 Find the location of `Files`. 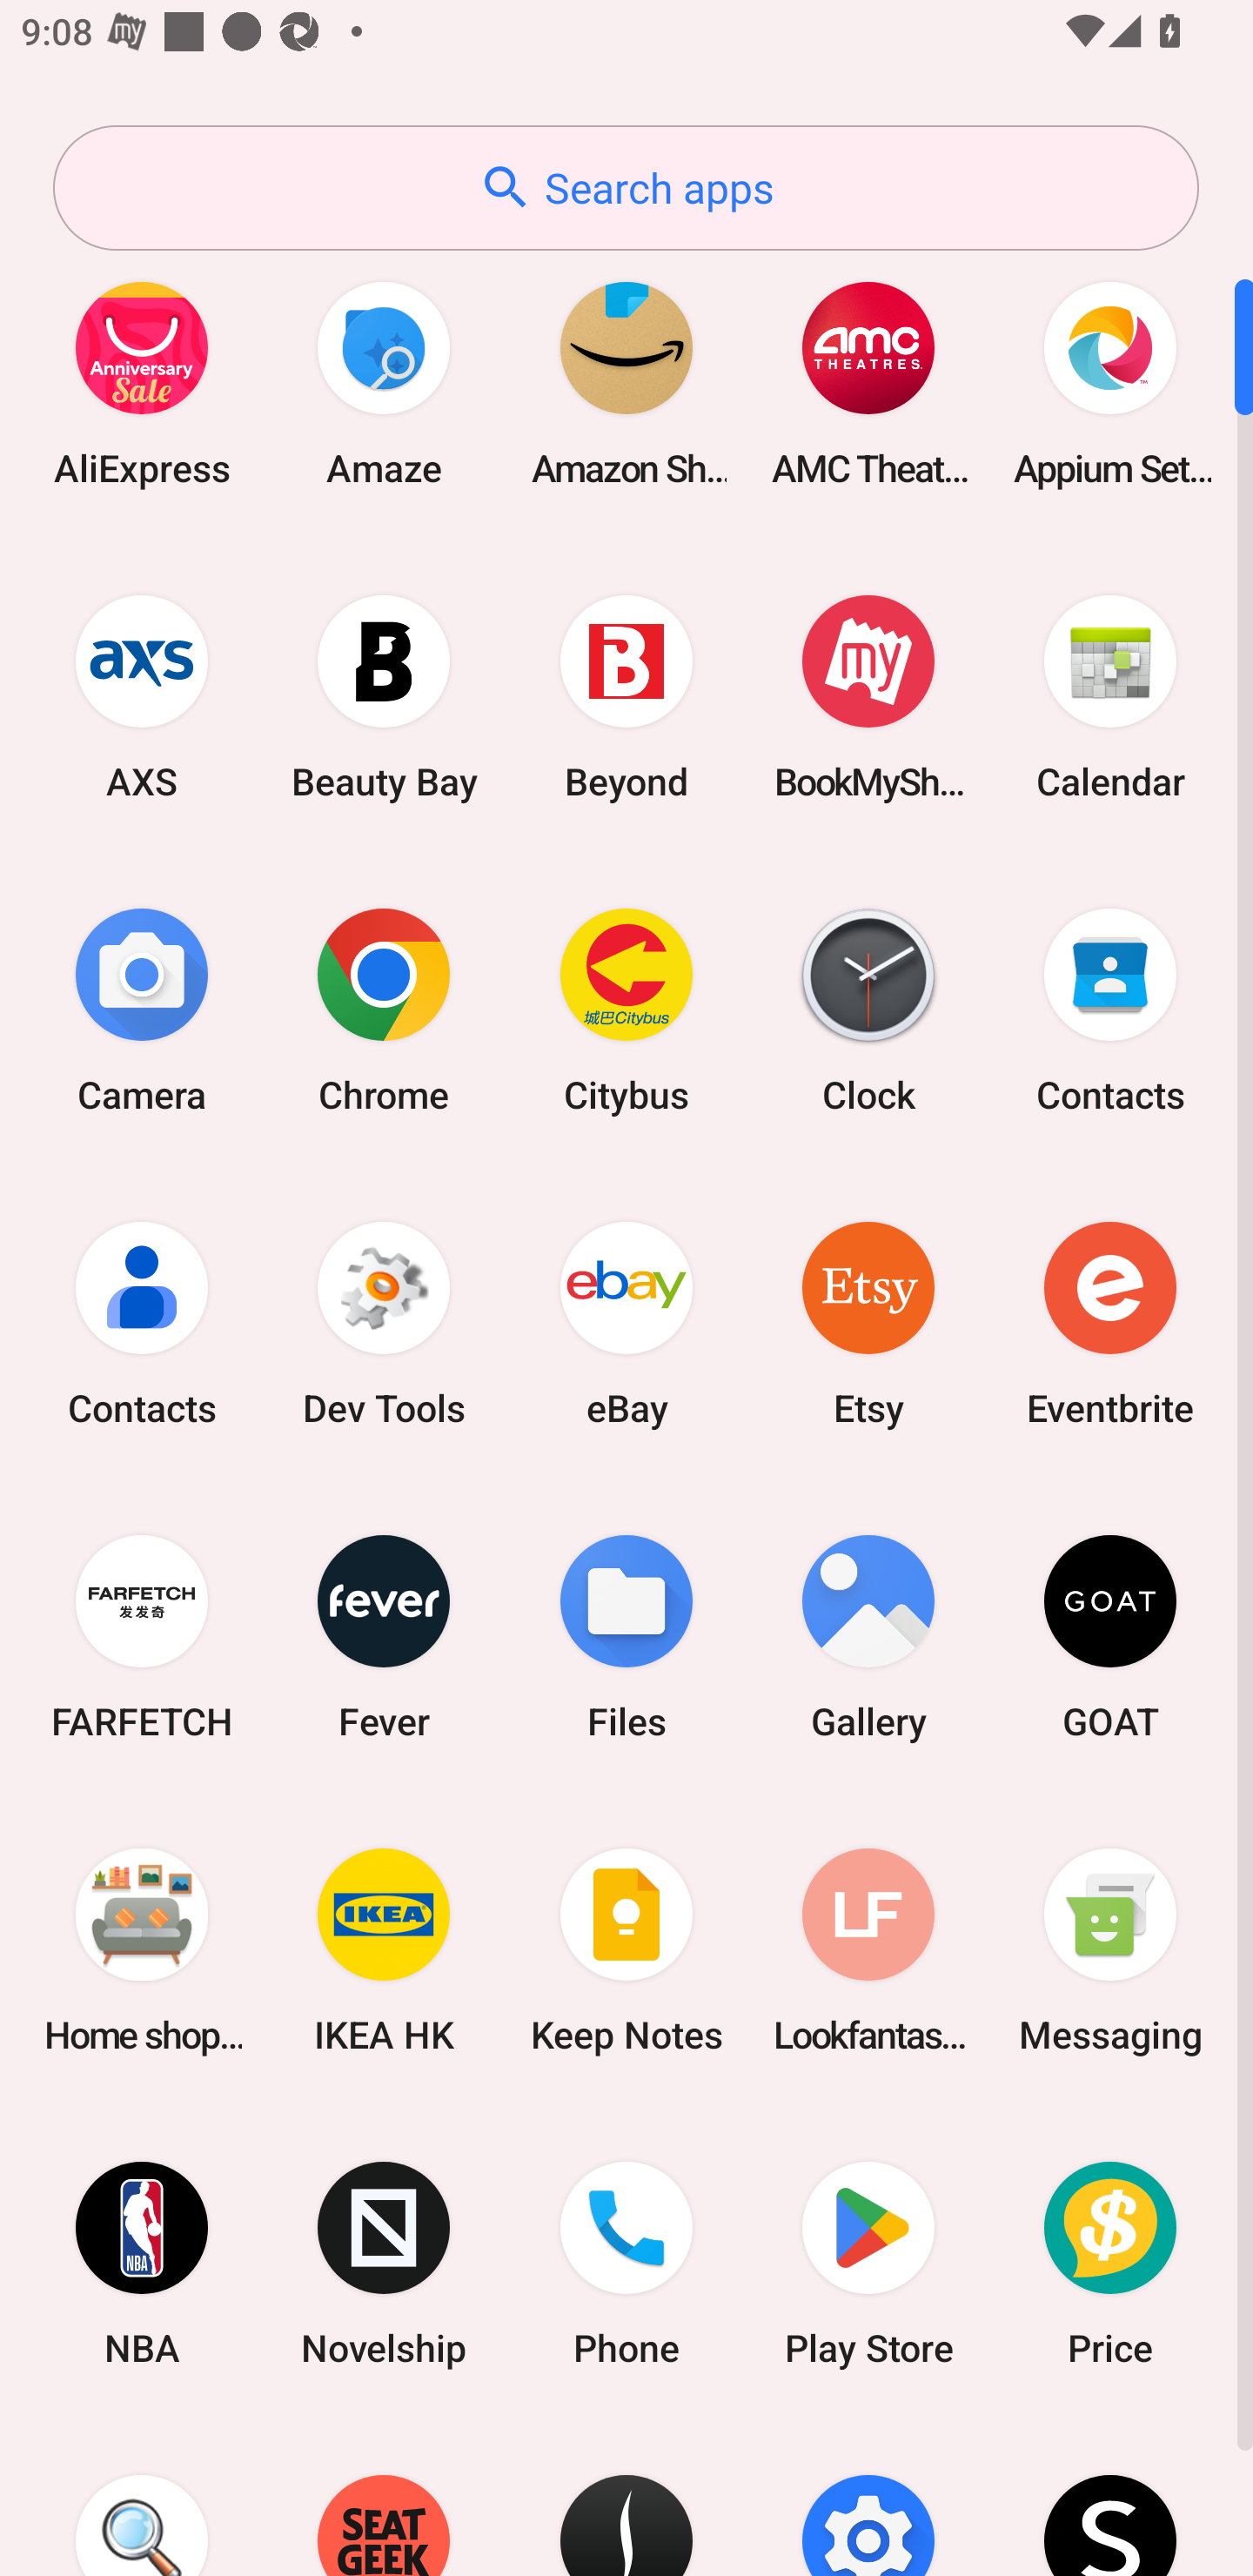

Files is located at coordinates (626, 1636).